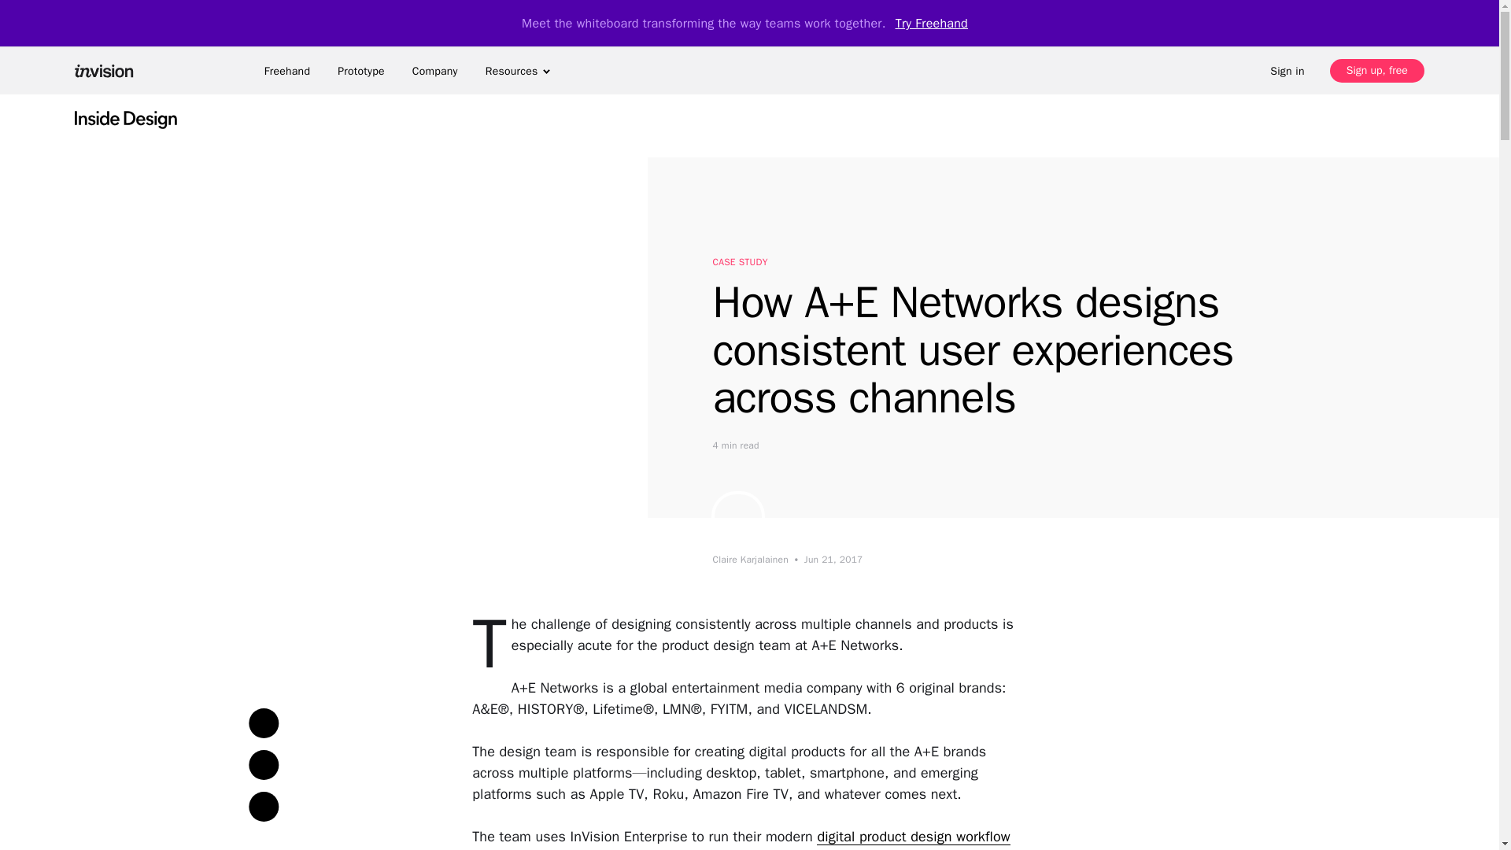 Image resolution: width=1511 pixels, height=850 pixels. Describe the element at coordinates (434, 71) in the screenshot. I see `company` at that location.